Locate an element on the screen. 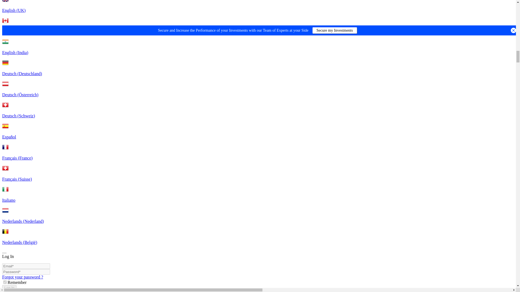  Log In is located at coordinates (9, 288).